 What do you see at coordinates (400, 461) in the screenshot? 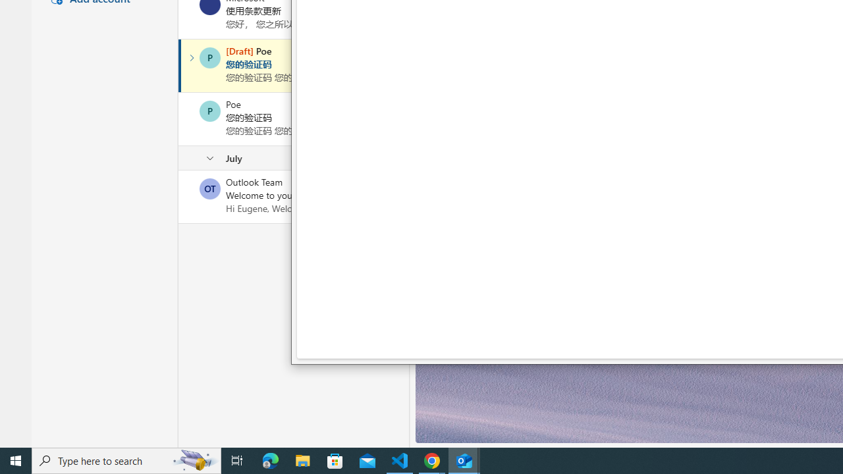
I see `Visual Studio Code - 1 running window` at bounding box center [400, 461].